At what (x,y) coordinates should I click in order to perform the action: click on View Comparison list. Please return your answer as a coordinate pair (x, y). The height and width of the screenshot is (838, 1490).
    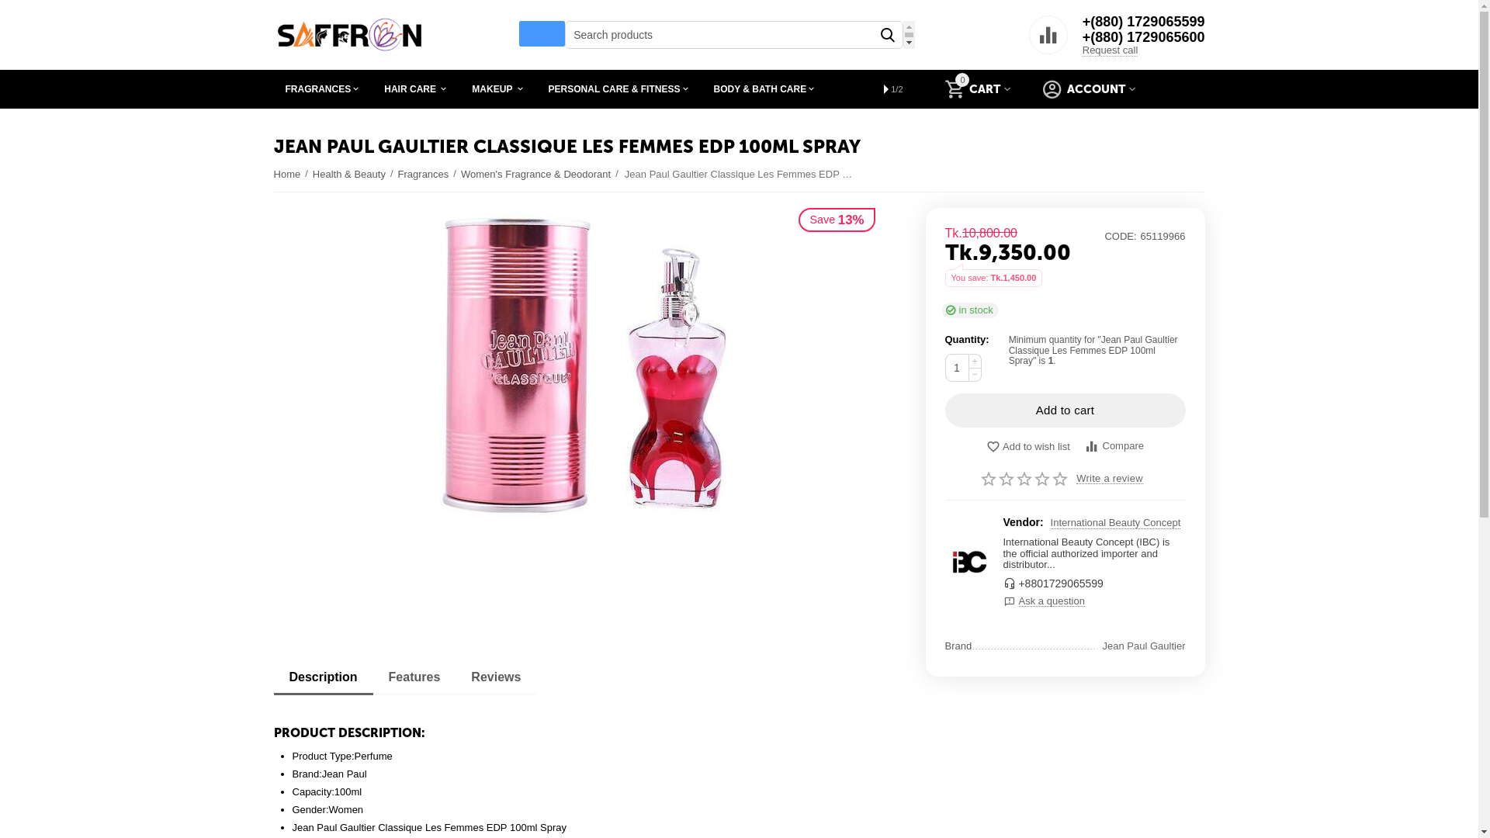
    Looking at the image, I should click on (1048, 43).